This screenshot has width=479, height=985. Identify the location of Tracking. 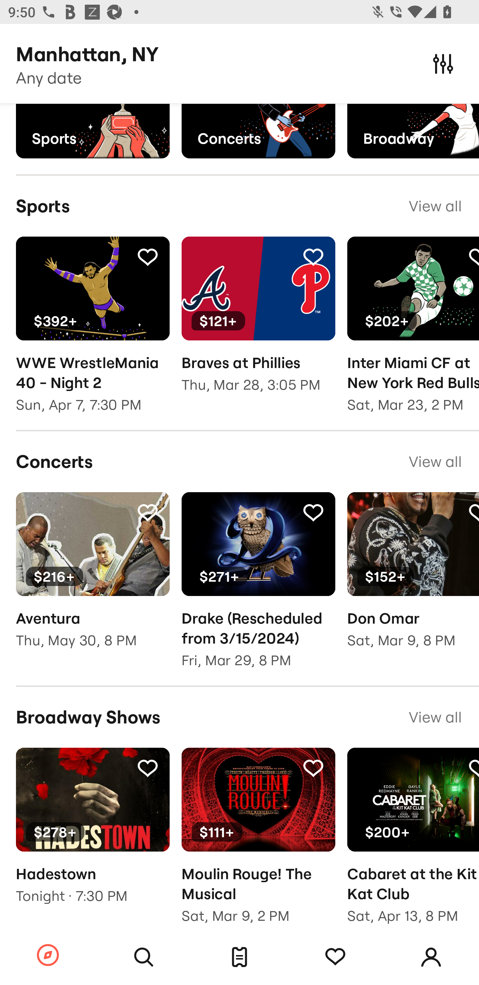
(473, 512).